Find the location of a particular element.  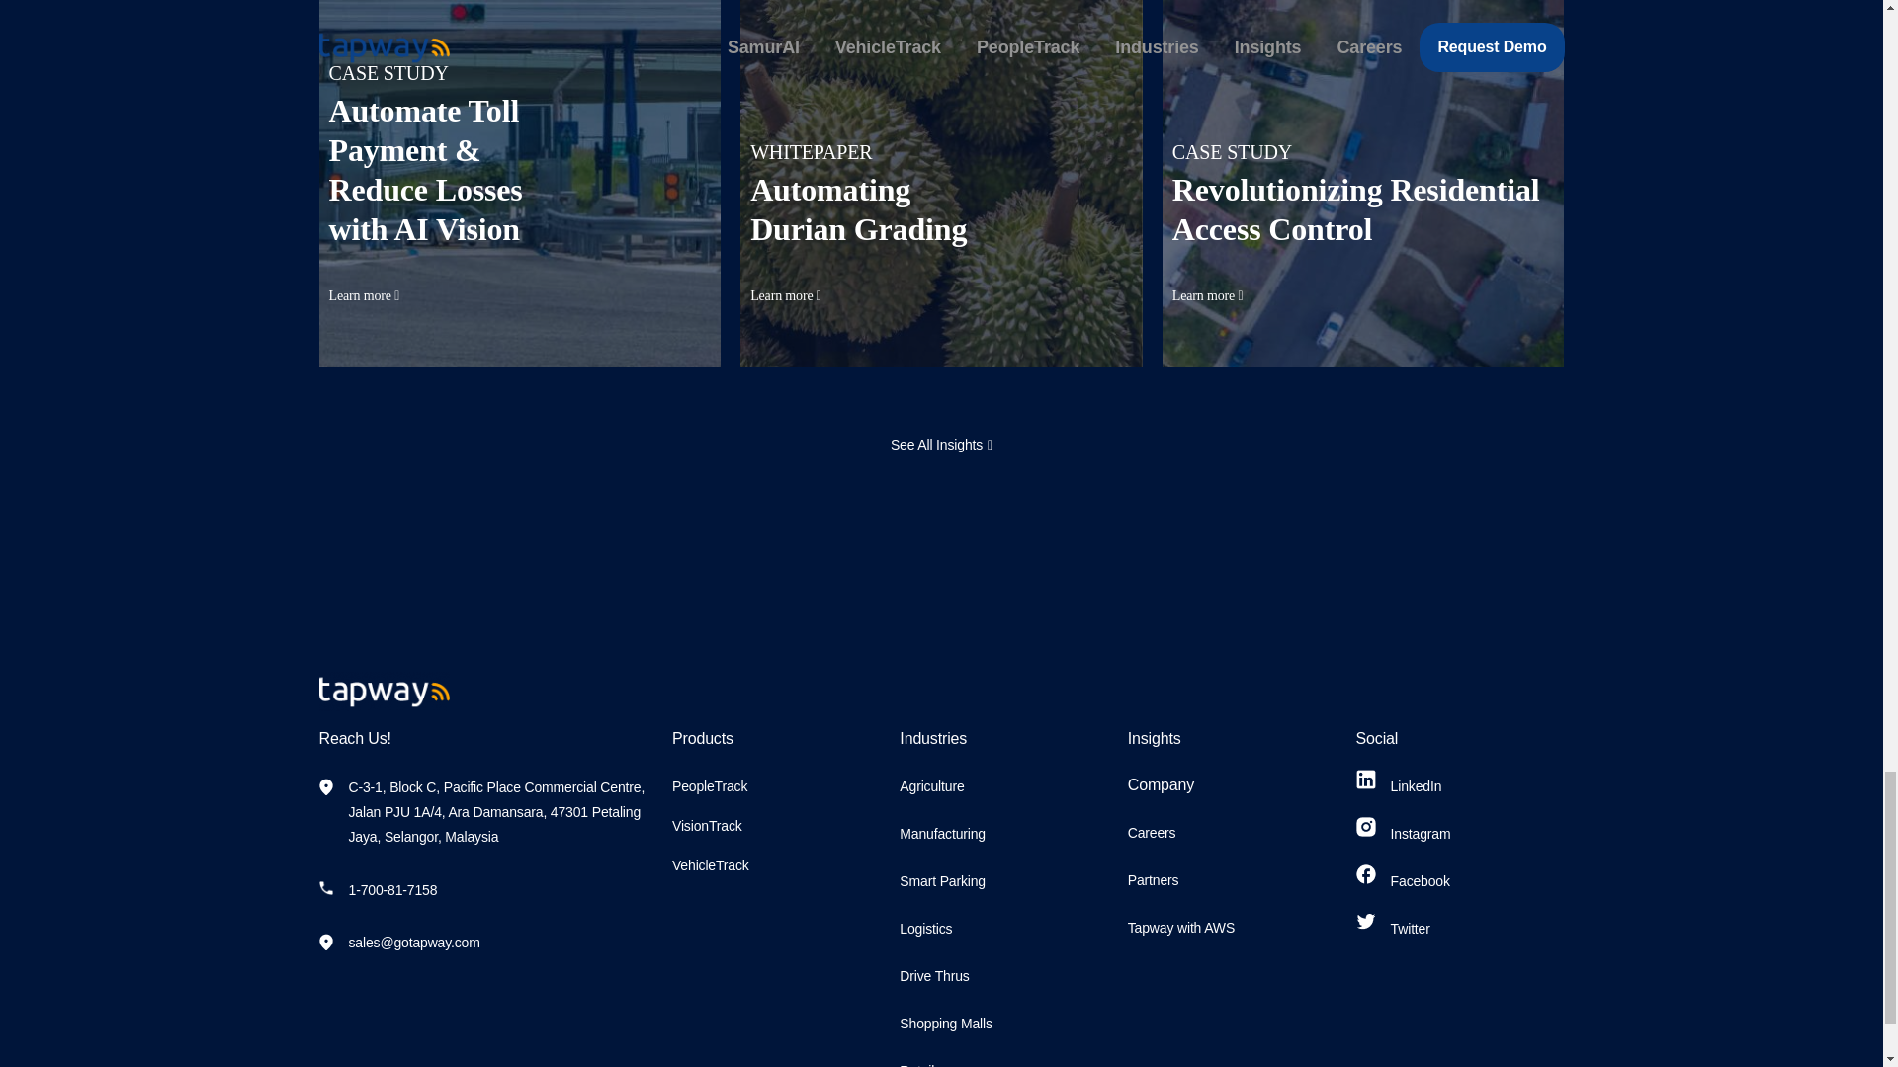

PeopleTrack is located at coordinates (710, 786).